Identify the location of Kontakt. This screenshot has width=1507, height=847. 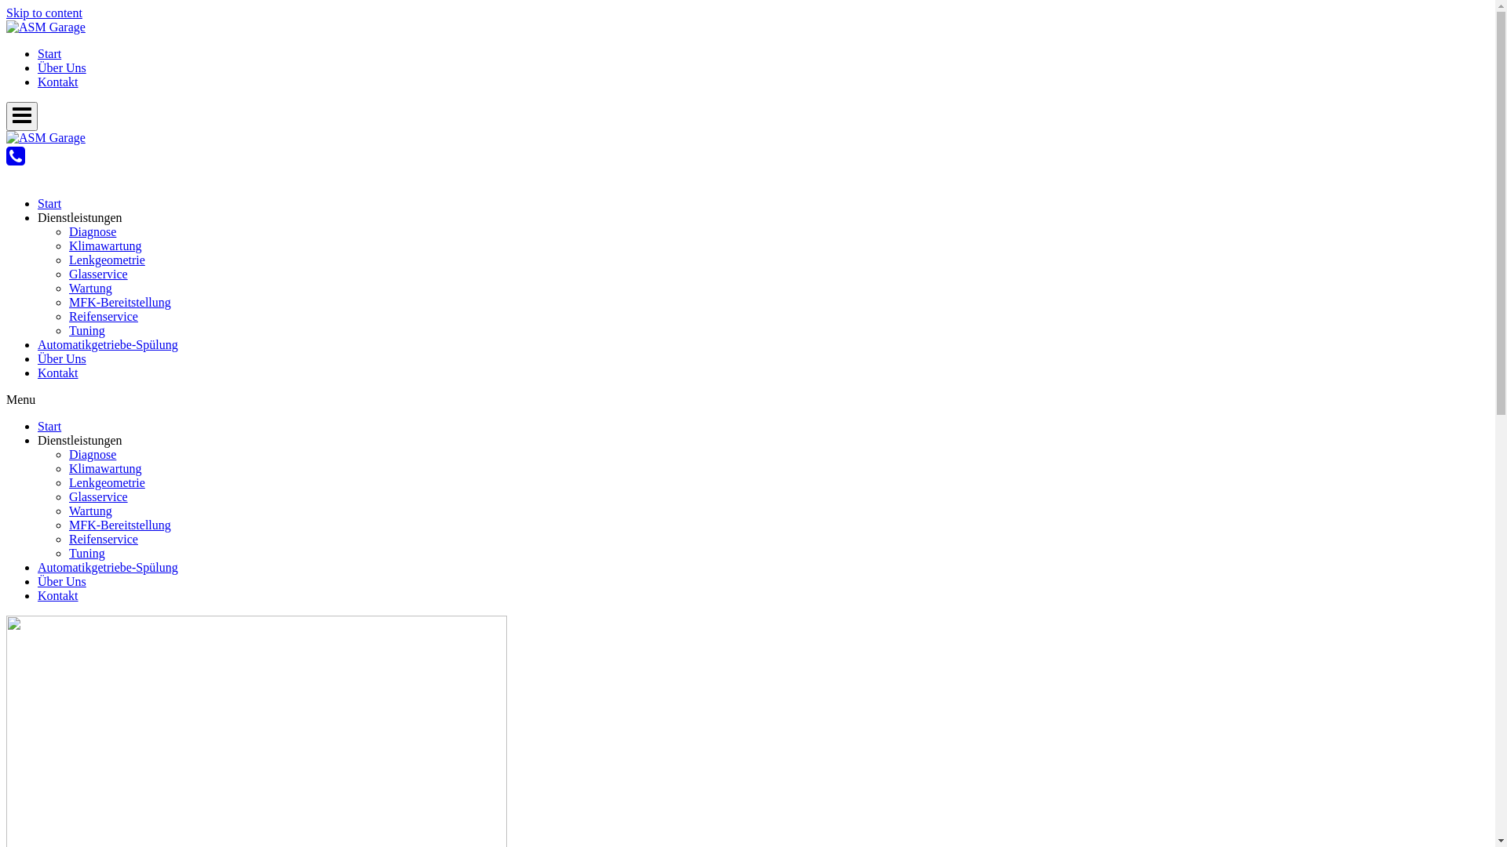
(58, 596).